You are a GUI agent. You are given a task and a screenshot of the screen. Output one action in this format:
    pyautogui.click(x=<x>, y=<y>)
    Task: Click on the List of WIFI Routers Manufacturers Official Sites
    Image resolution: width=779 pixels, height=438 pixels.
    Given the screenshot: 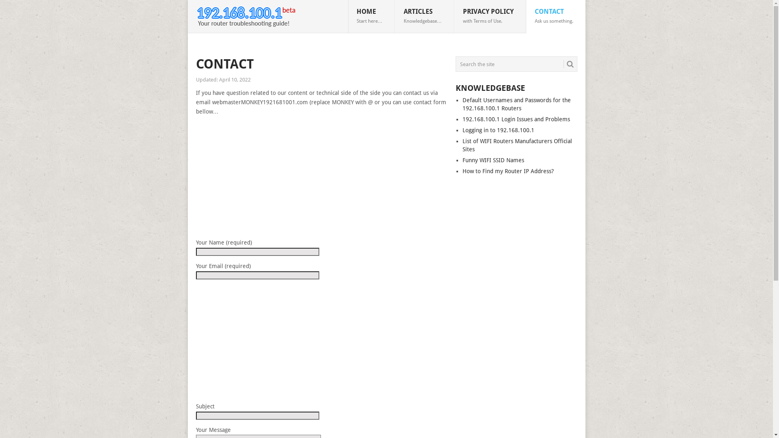 What is the action you would take?
    pyautogui.click(x=517, y=145)
    